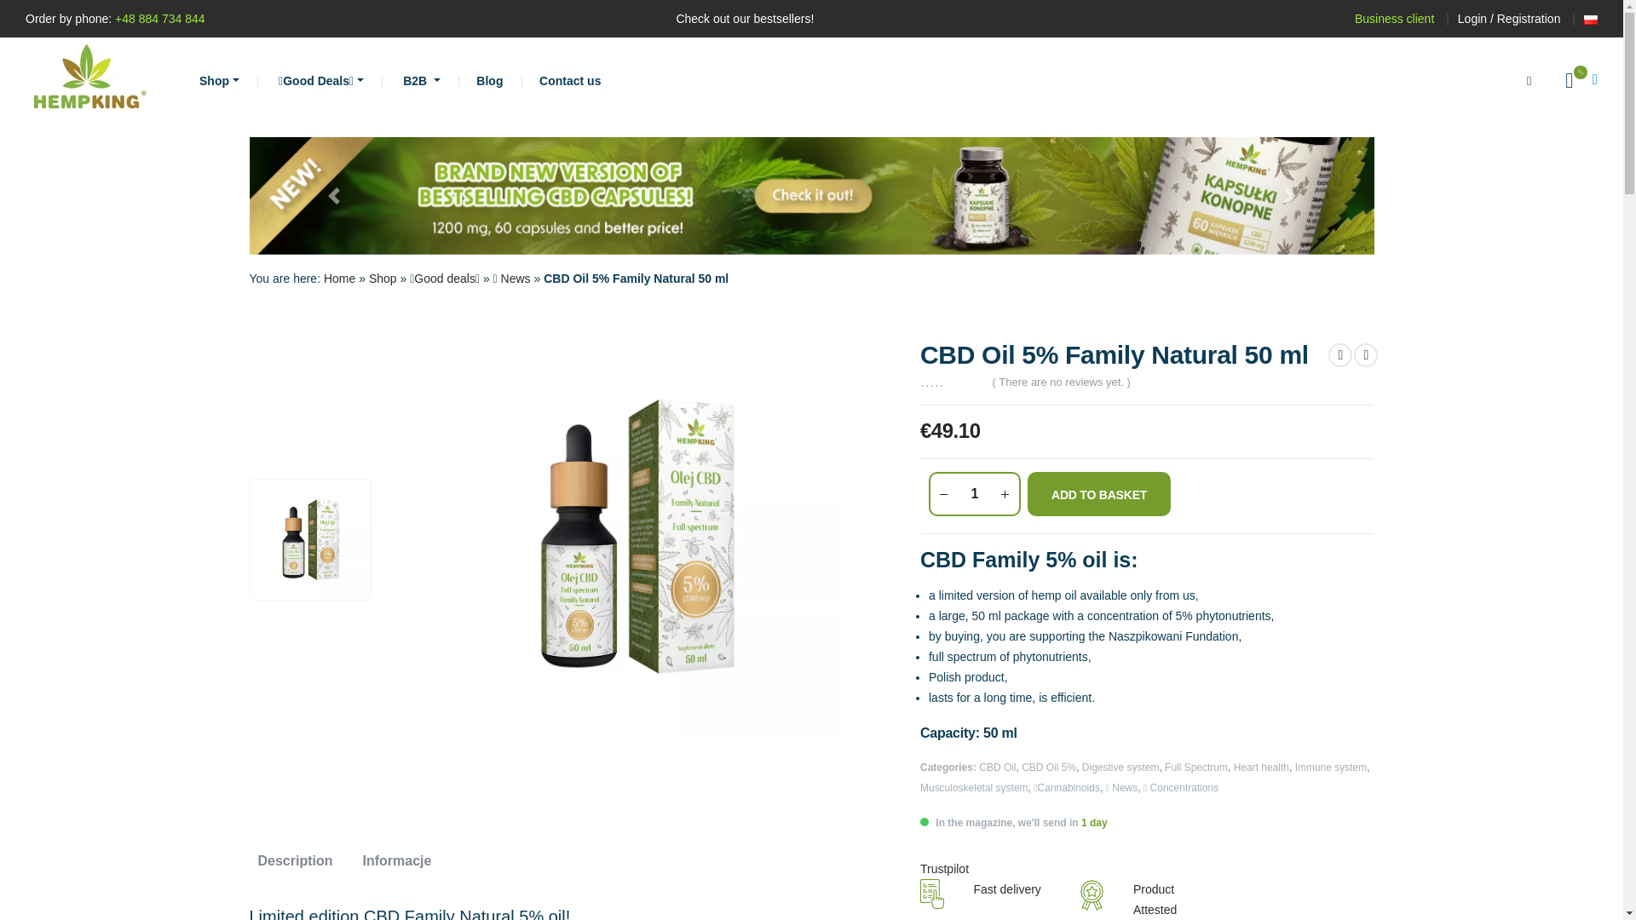  What do you see at coordinates (974, 494) in the screenshot?
I see `1` at bounding box center [974, 494].